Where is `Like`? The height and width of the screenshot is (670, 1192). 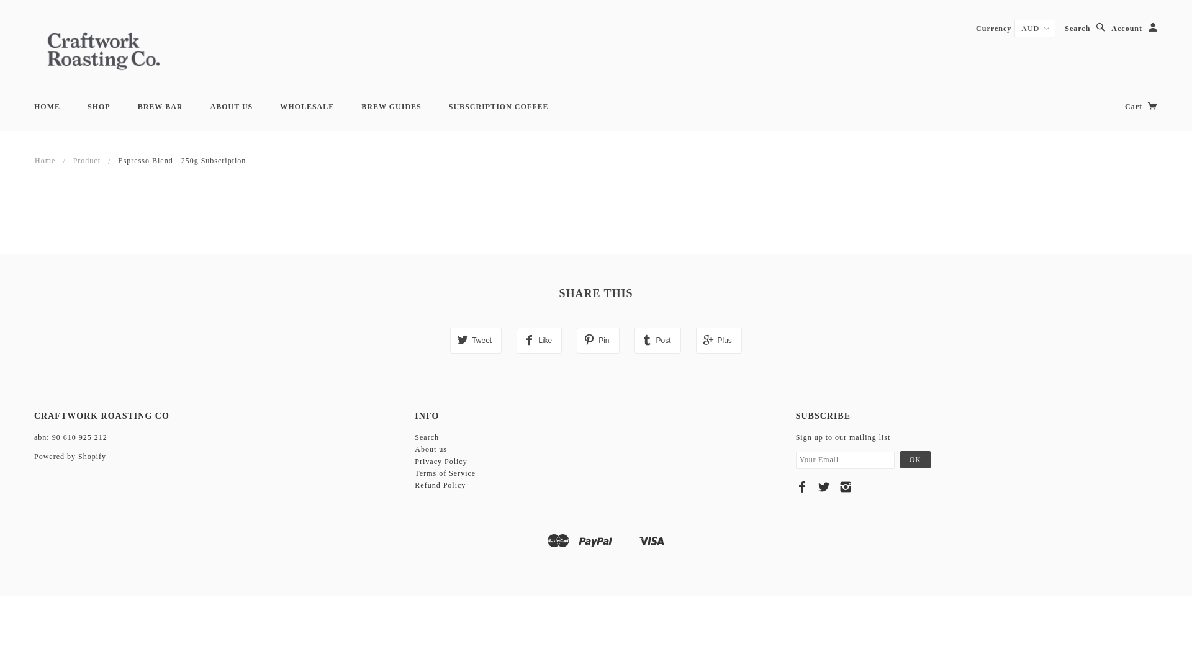
Like is located at coordinates (539, 341).